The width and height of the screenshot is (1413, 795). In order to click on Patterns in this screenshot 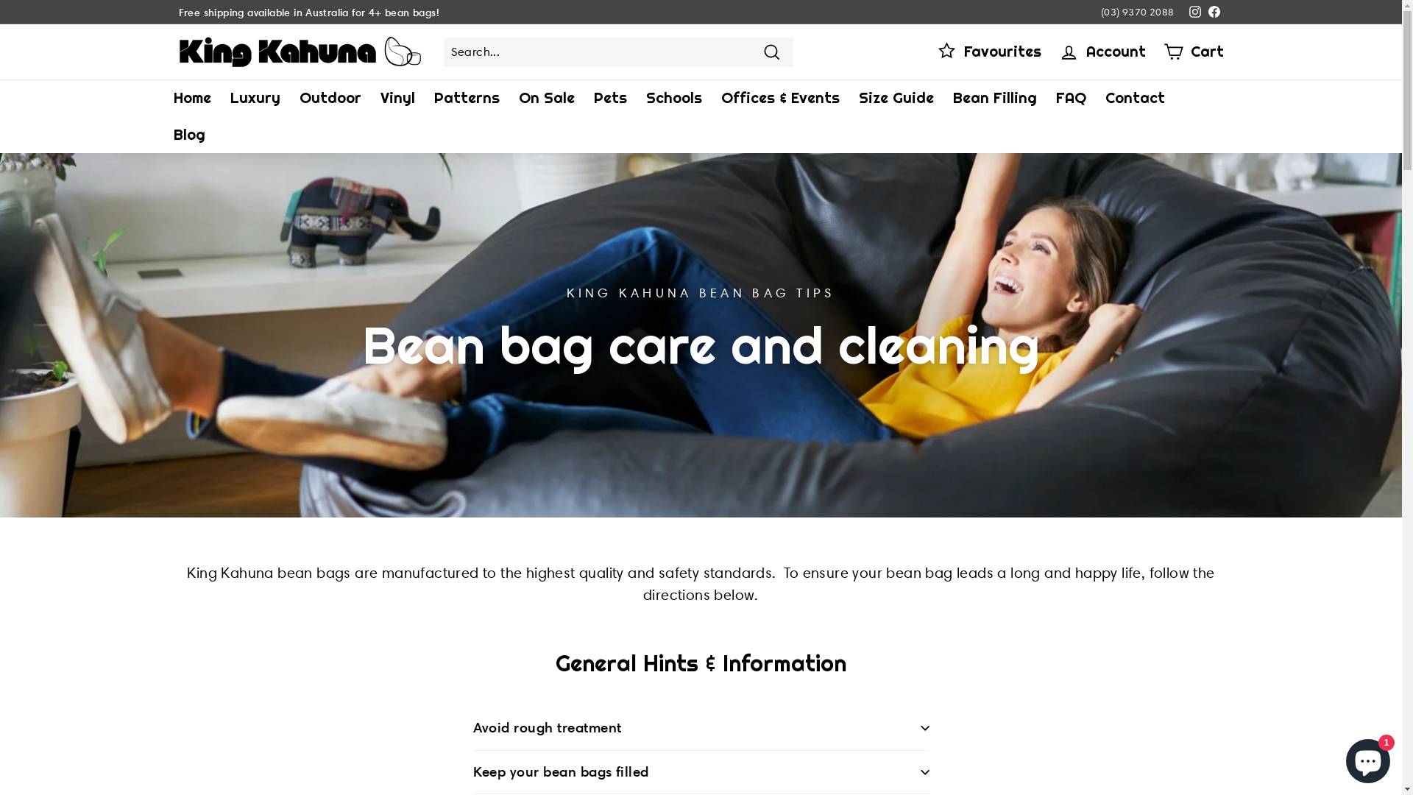, I will do `click(467, 98)`.